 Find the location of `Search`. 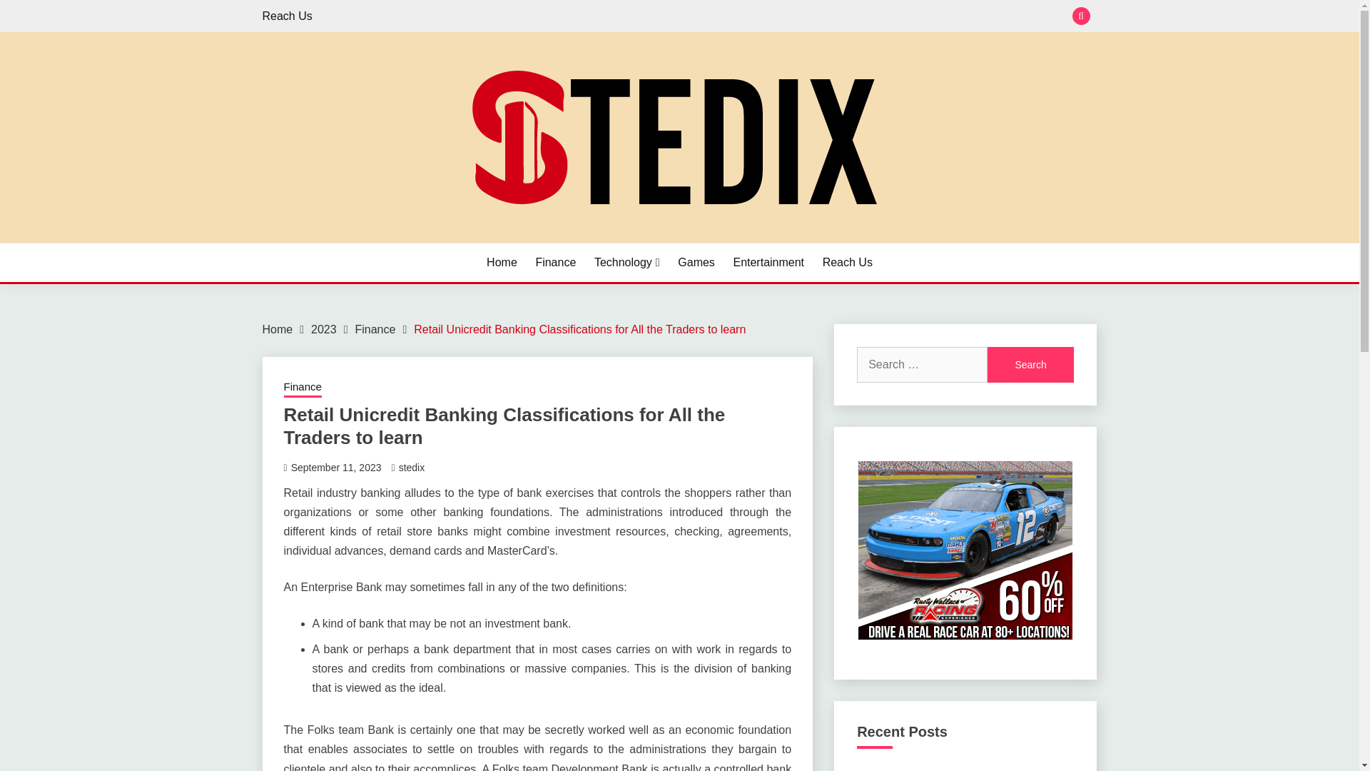

Search is located at coordinates (783, 17).